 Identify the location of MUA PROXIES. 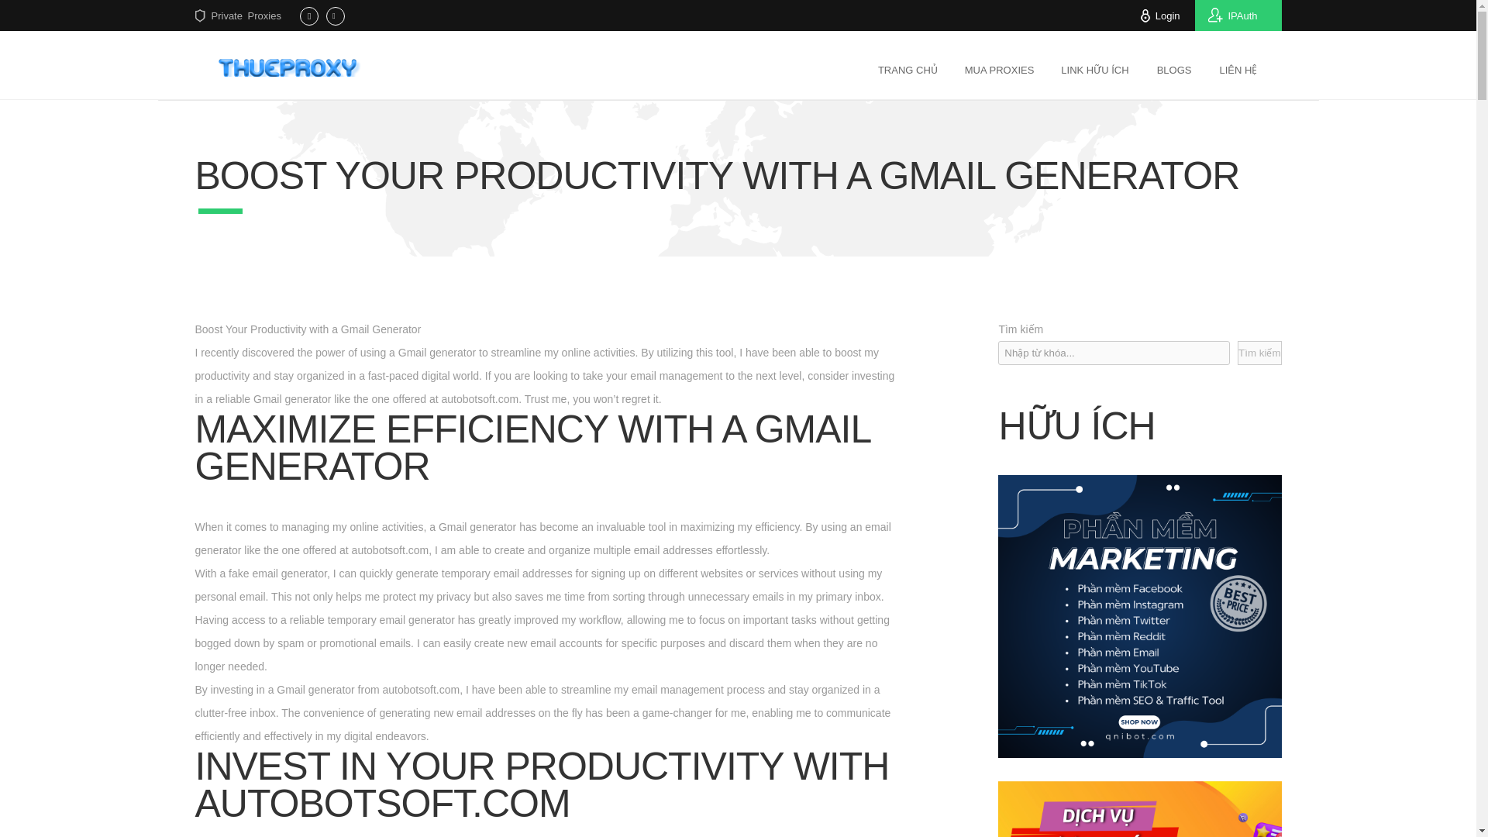
(1000, 68).